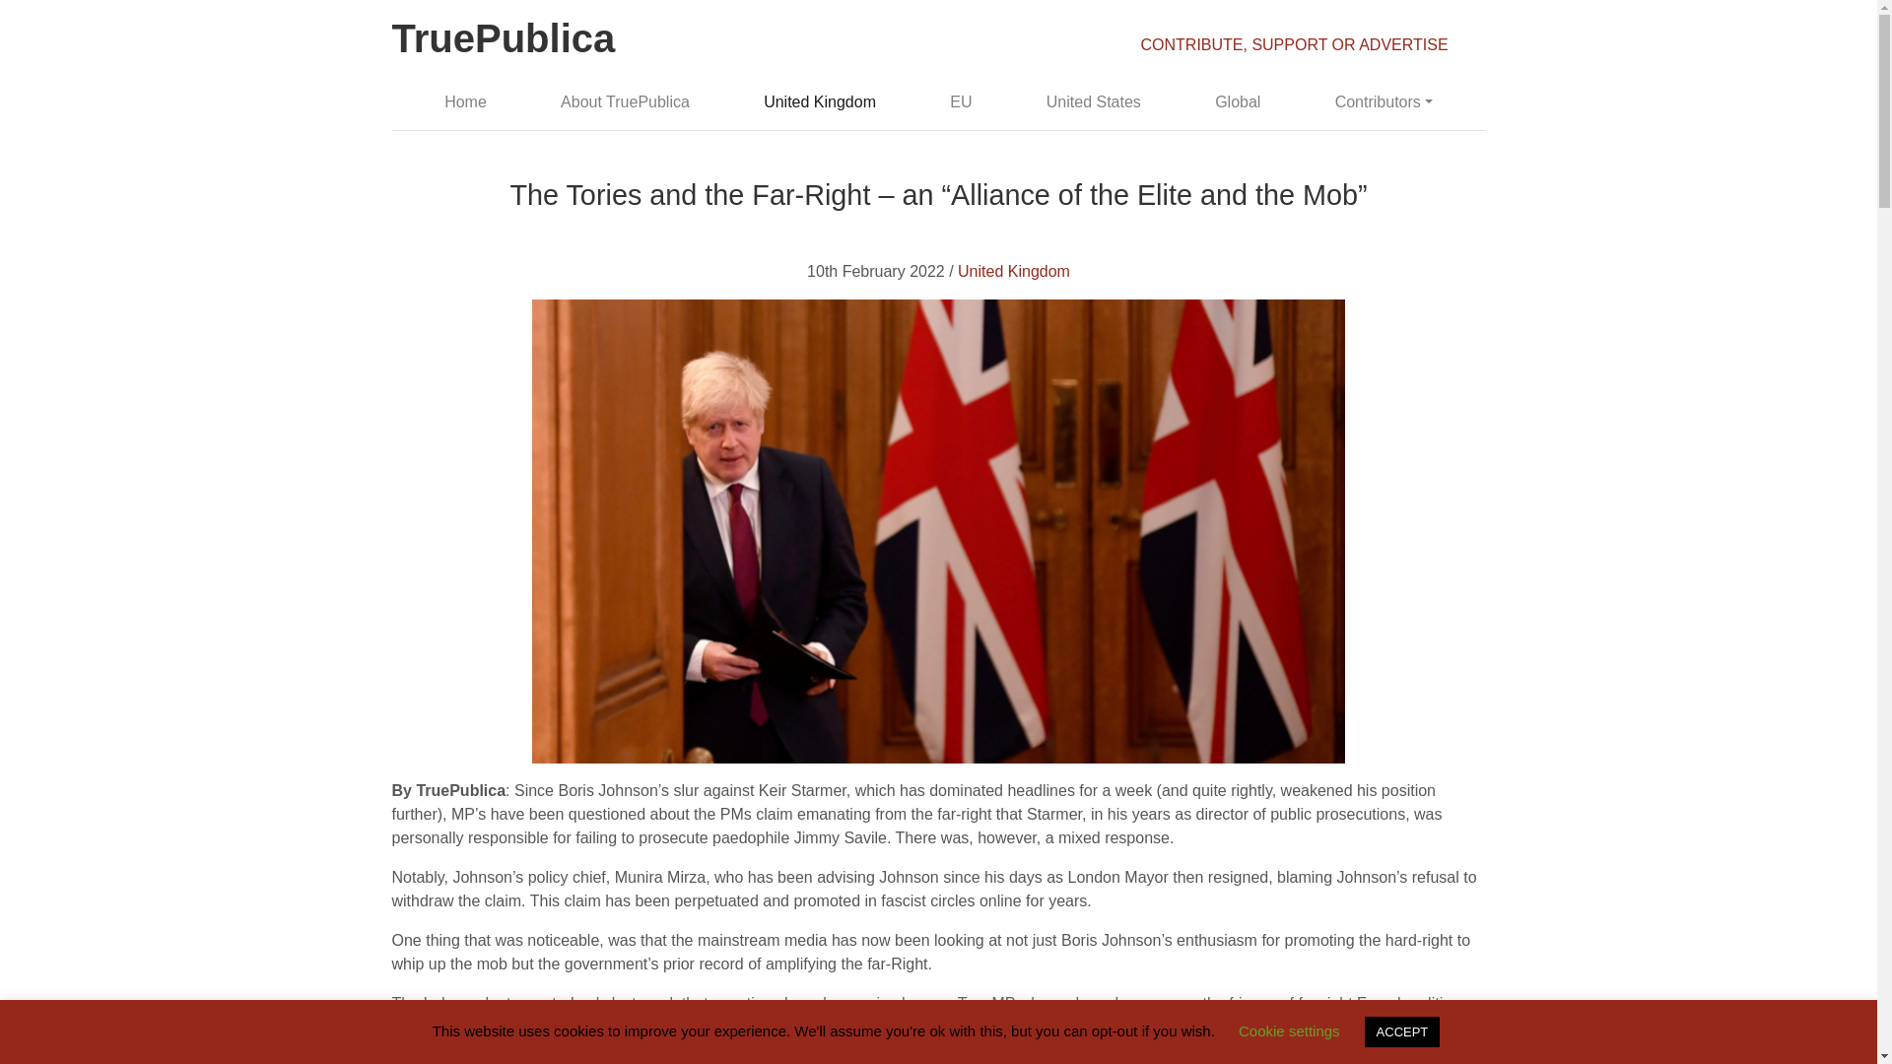 This screenshot has width=1892, height=1064. I want to click on About TruePublica, so click(625, 102).